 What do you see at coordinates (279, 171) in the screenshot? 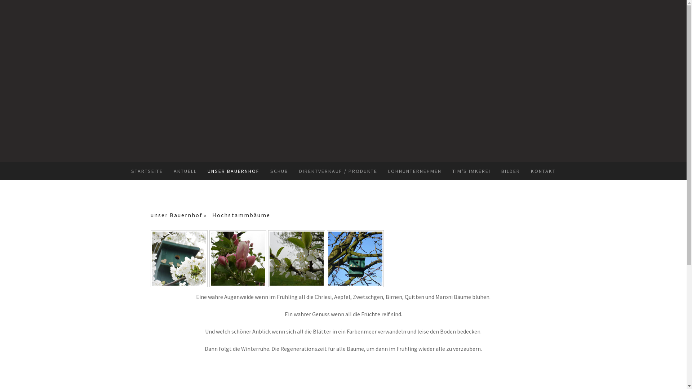
I see `SCHUB` at bounding box center [279, 171].